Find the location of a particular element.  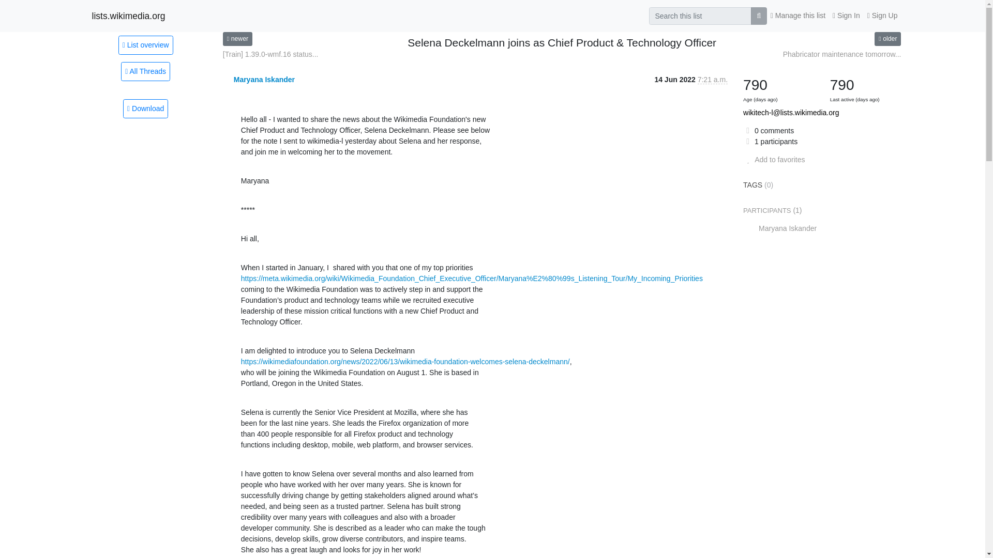

Sender's time: June 14, 2022, 7:21 a.m. is located at coordinates (713, 80).